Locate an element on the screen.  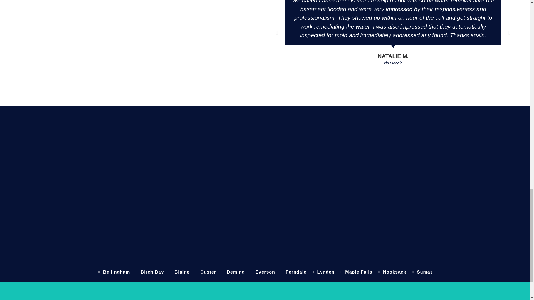
Nooksack is located at coordinates (392, 272).